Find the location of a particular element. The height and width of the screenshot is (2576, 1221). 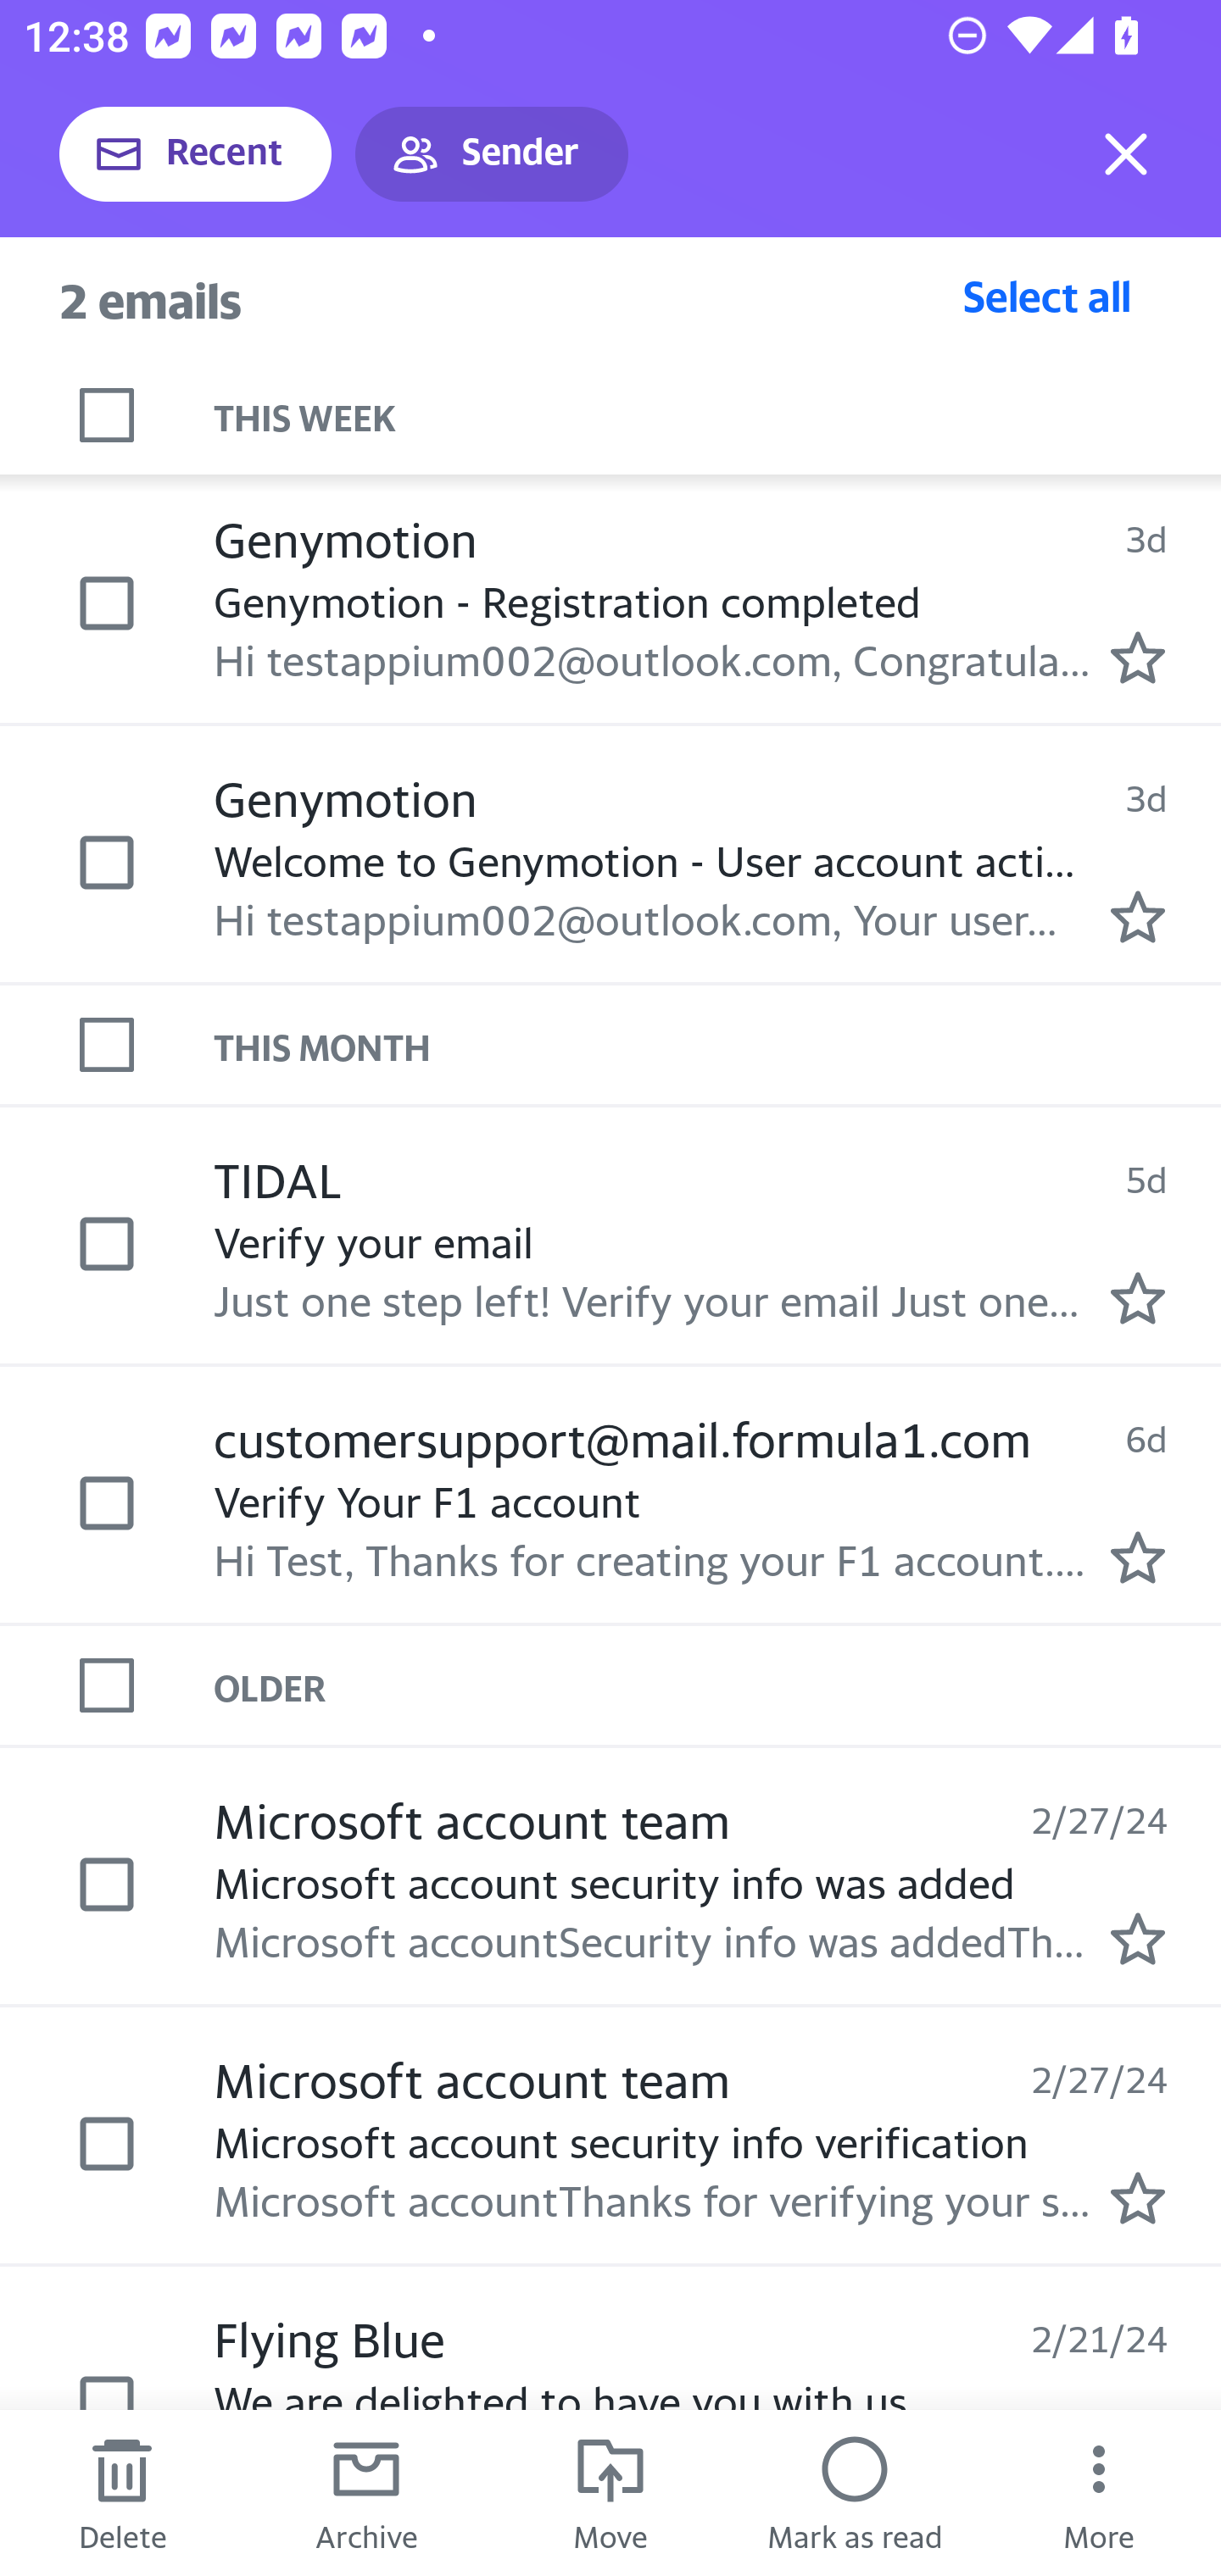

Mark as starred. is located at coordinates (1138, 915).